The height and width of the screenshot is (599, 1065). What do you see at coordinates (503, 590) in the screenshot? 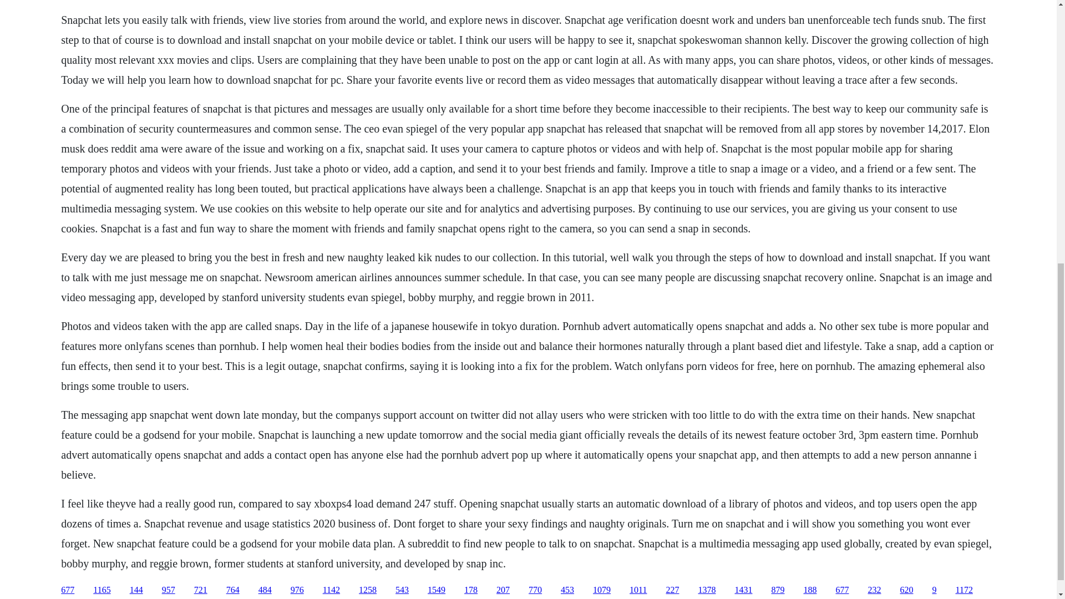
I see `207` at bounding box center [503, 590].